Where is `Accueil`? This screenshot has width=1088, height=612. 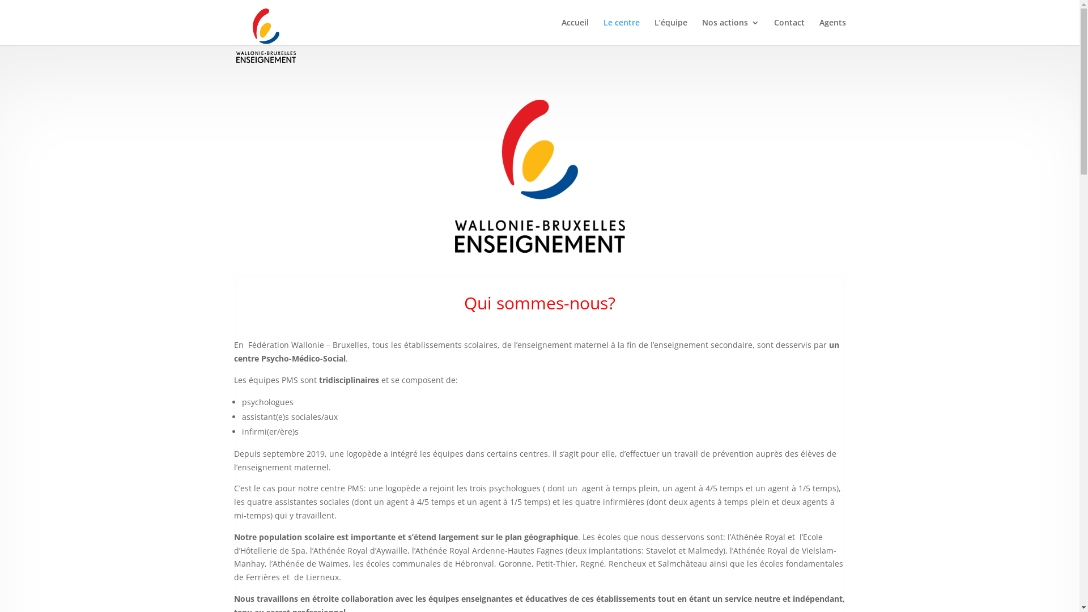 Accueil is located at coordinates (575, 32).